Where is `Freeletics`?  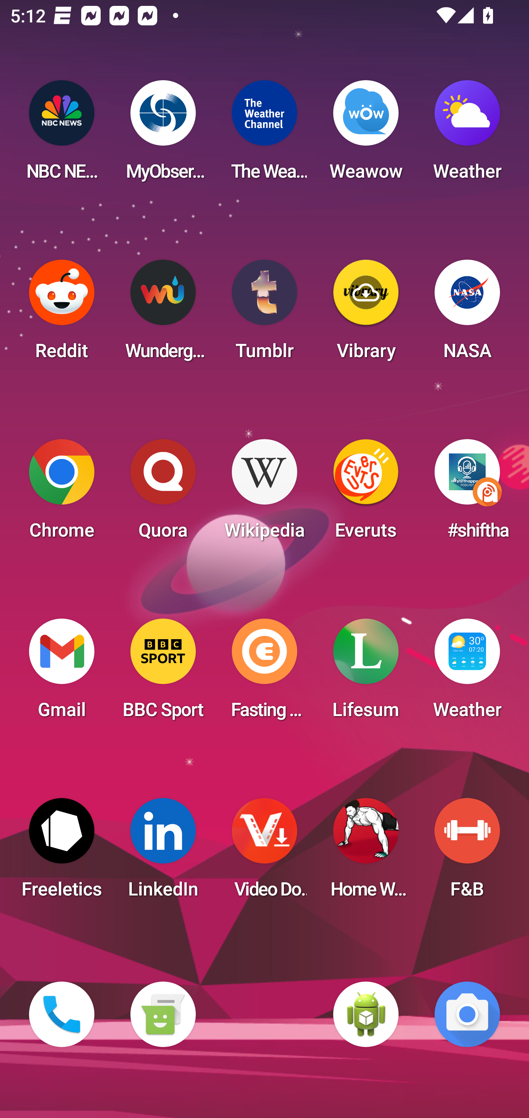
Freeletics is located at coordinates (62, 852).